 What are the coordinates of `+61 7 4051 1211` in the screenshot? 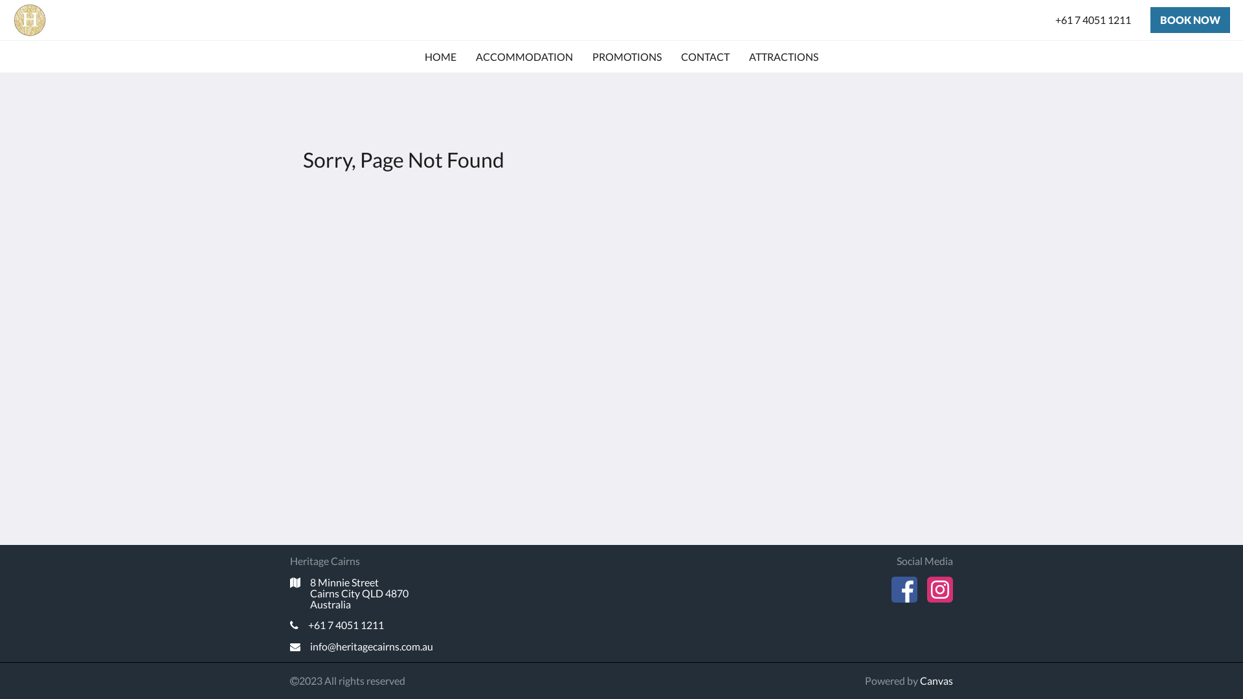 It's located at (1093, 20).